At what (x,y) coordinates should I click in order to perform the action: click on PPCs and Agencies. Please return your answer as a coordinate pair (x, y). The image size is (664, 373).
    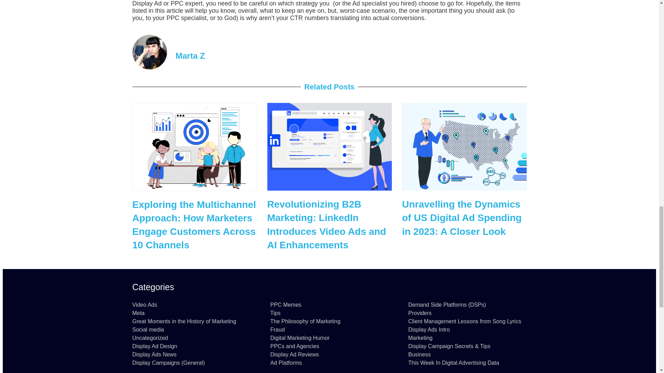
    Looking at the image, I should click on (329, 346).